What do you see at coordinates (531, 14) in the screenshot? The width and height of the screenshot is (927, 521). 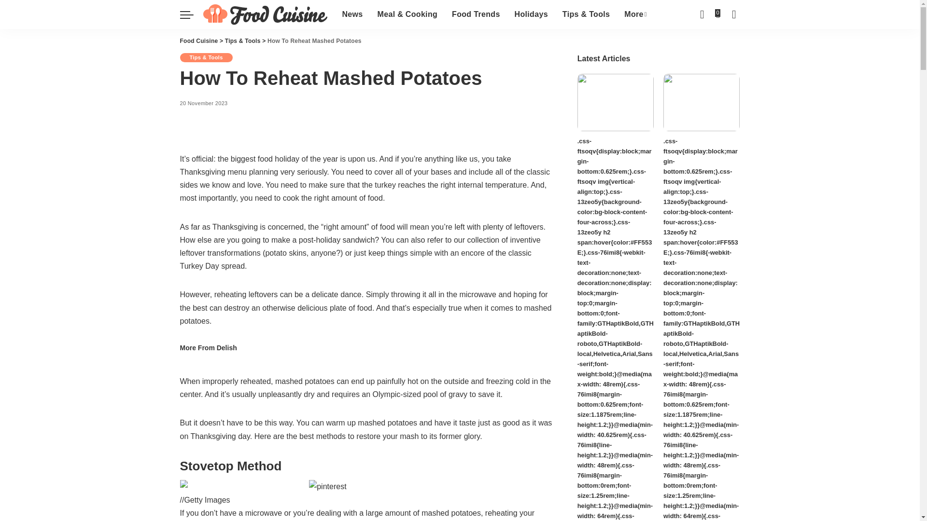 I see `Holidays` at bounding box center [531, 14].